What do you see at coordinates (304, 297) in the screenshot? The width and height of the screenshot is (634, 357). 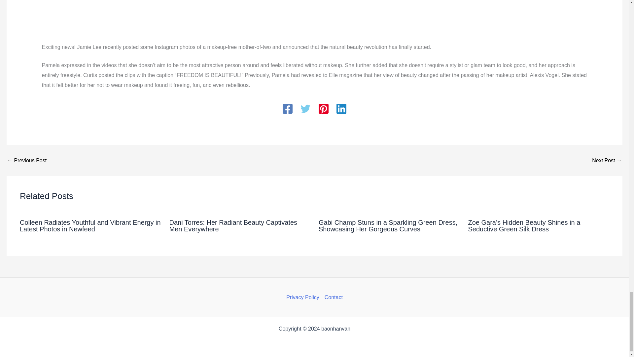 I see `Privacy Policy` at bounding box center [304, 297].